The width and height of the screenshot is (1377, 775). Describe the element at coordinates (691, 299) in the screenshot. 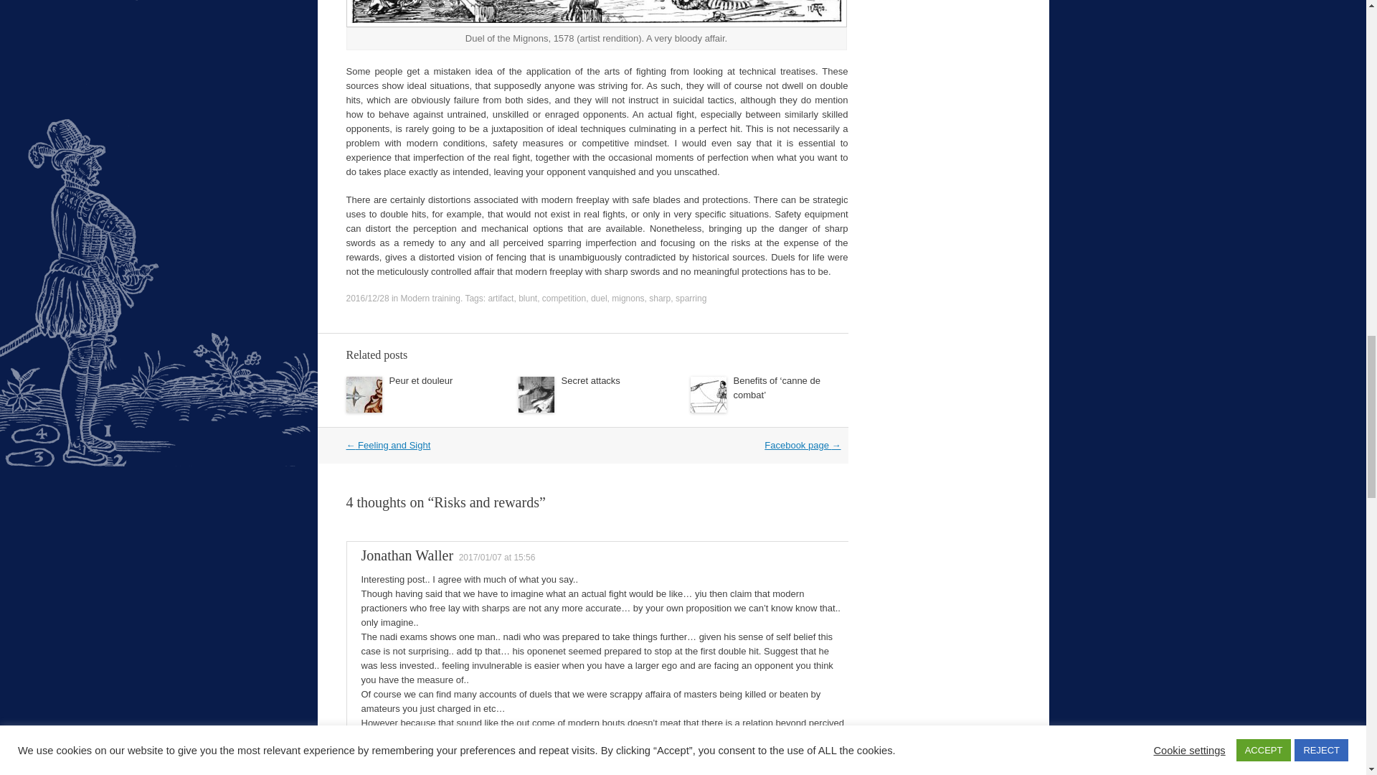

I see `sparring` at that location.